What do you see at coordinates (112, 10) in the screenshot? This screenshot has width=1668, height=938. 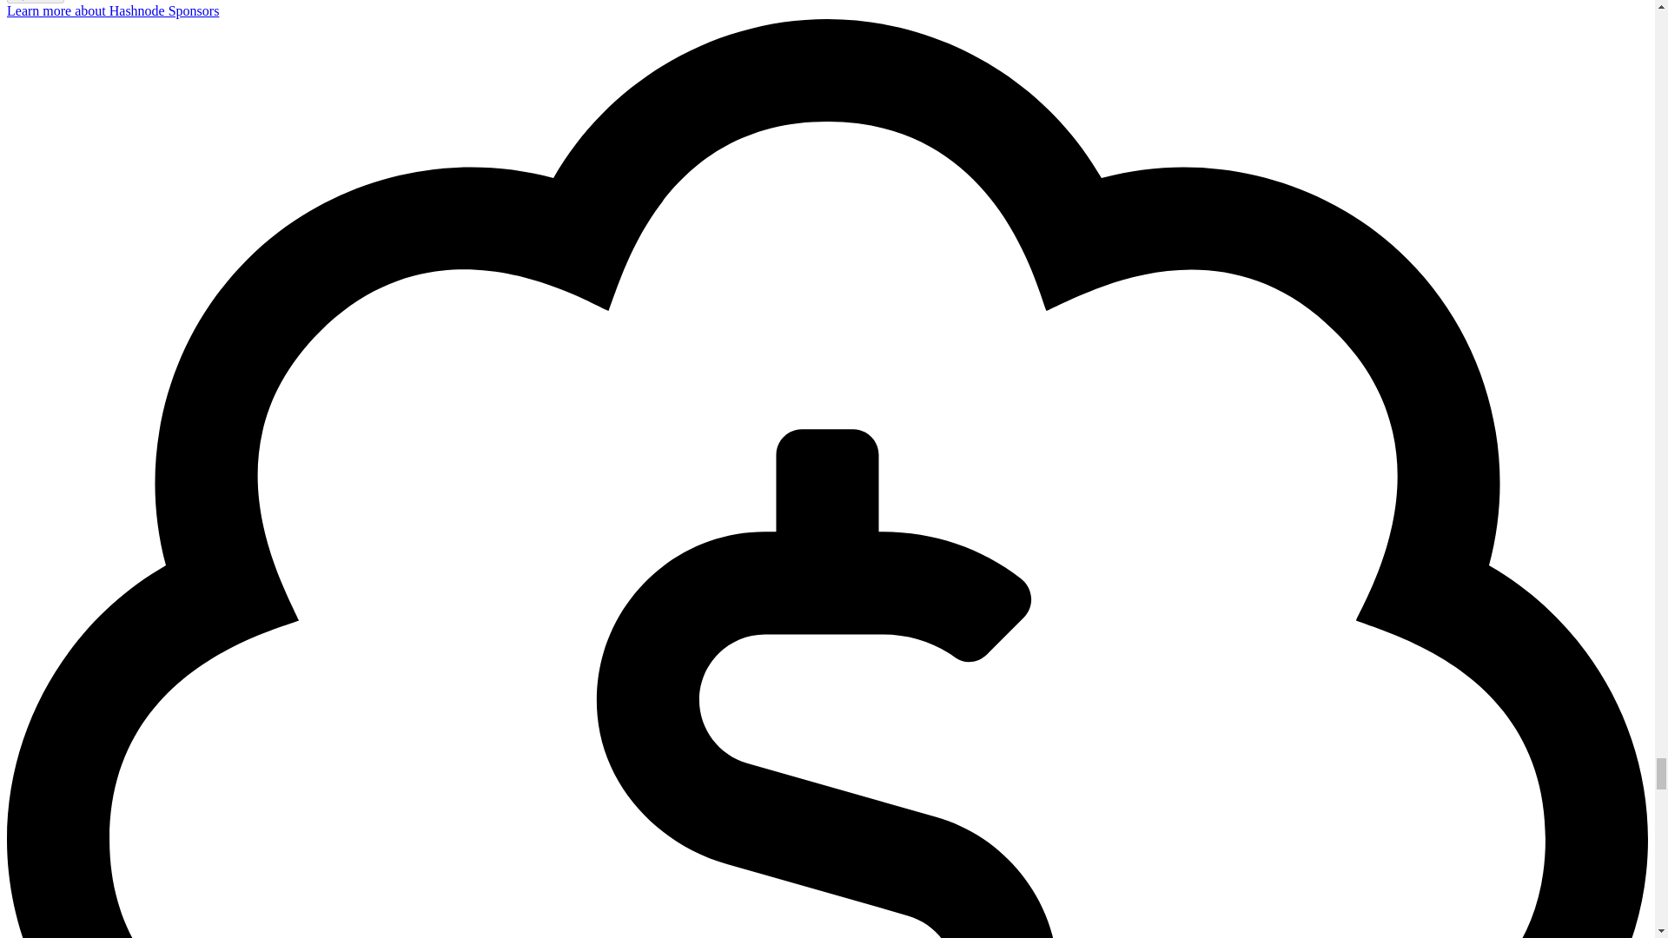 I see `Learn more about Hashnode Sponsors` at bounding box center [112, 10].